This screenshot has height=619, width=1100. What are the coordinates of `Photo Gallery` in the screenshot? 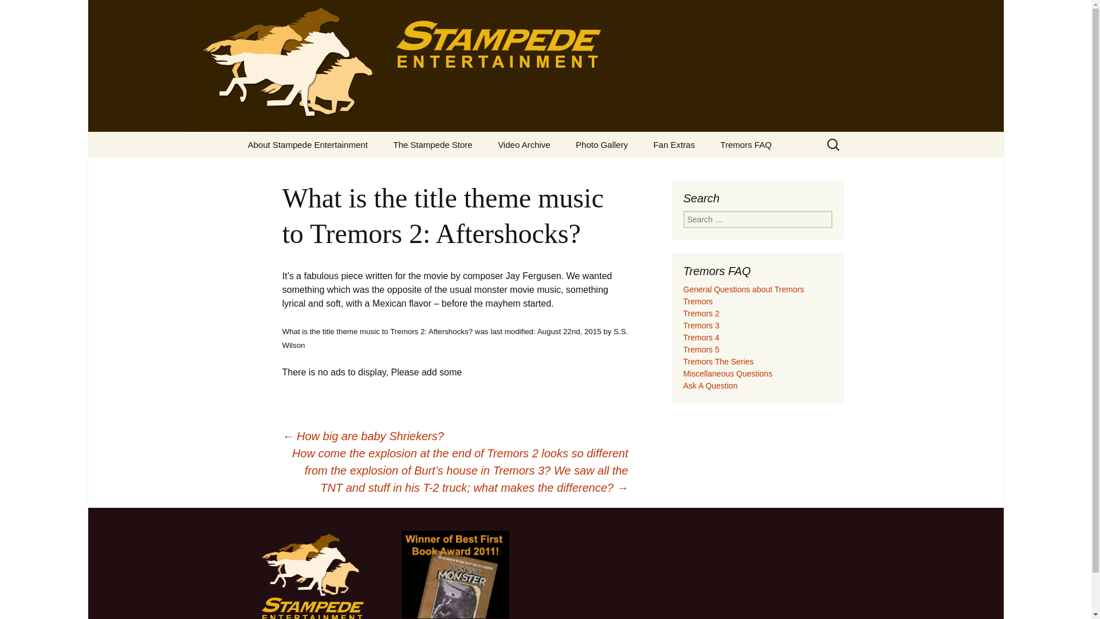 It's located at (602, 144).